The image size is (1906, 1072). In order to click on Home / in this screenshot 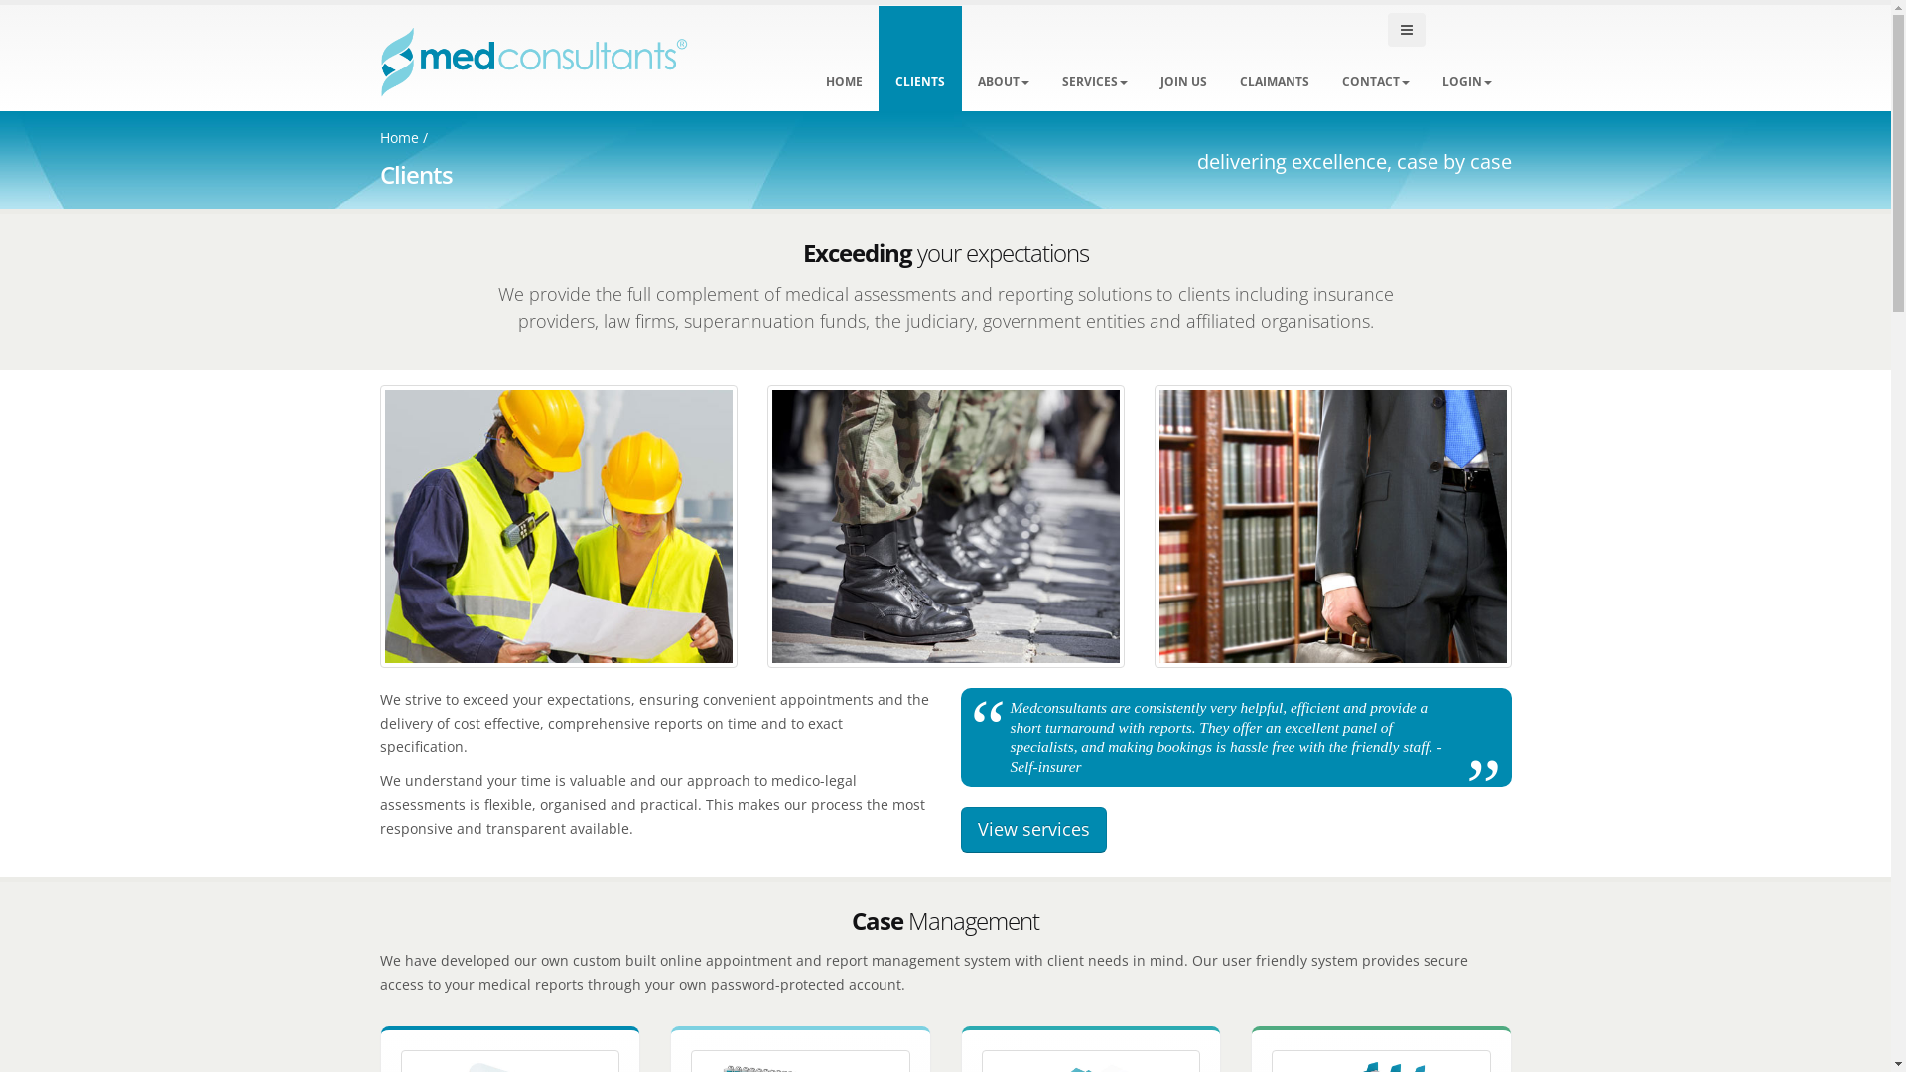, I will do `click(403, 137)`.